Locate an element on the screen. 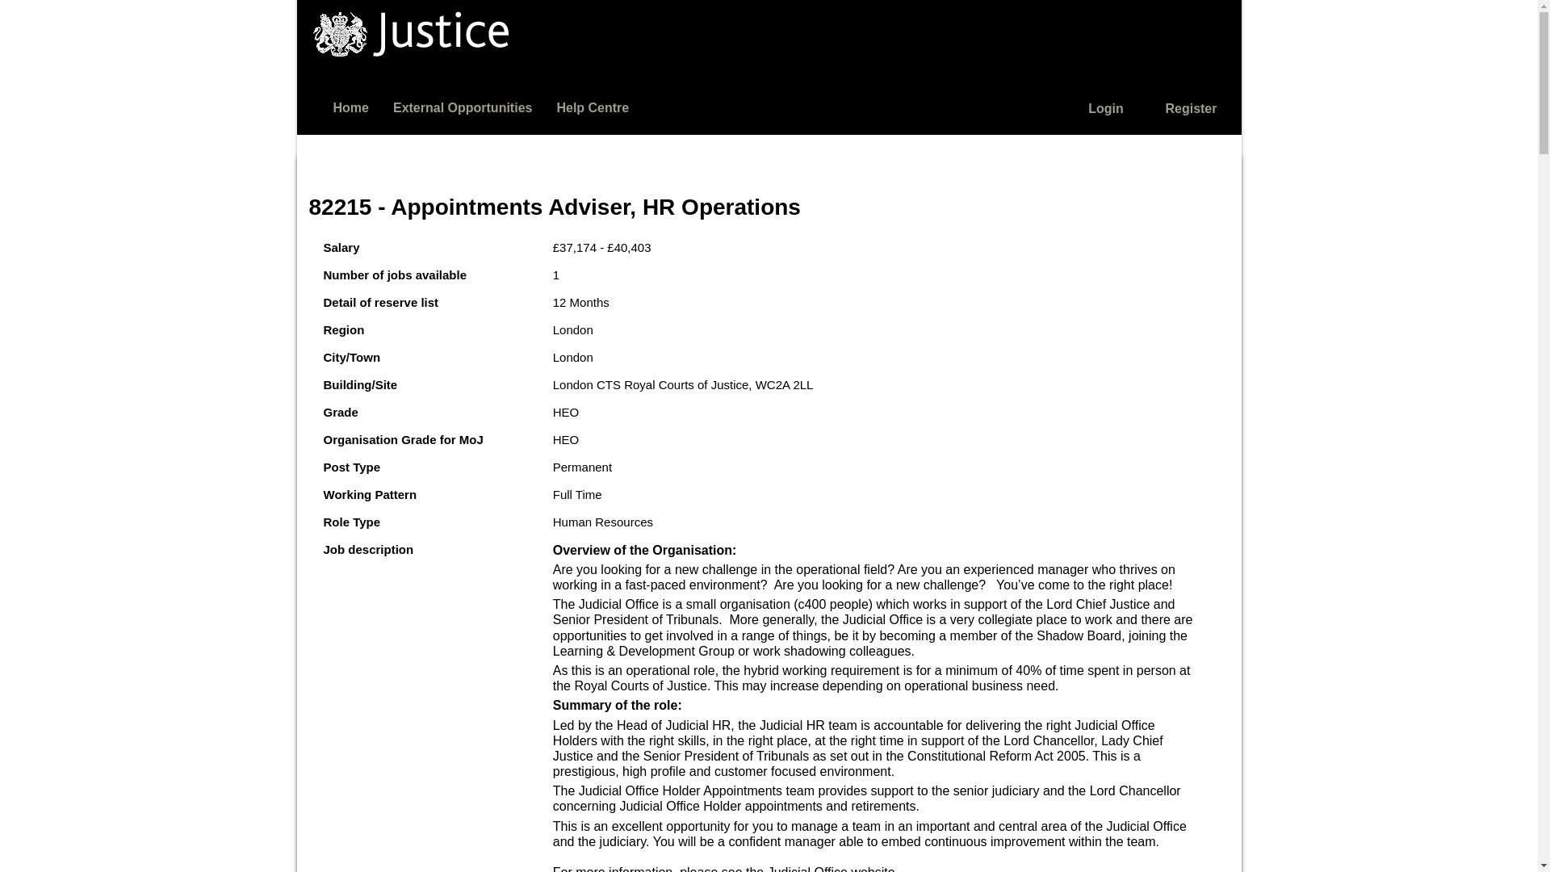  External Opportunities is located at coordinates (462, 107).